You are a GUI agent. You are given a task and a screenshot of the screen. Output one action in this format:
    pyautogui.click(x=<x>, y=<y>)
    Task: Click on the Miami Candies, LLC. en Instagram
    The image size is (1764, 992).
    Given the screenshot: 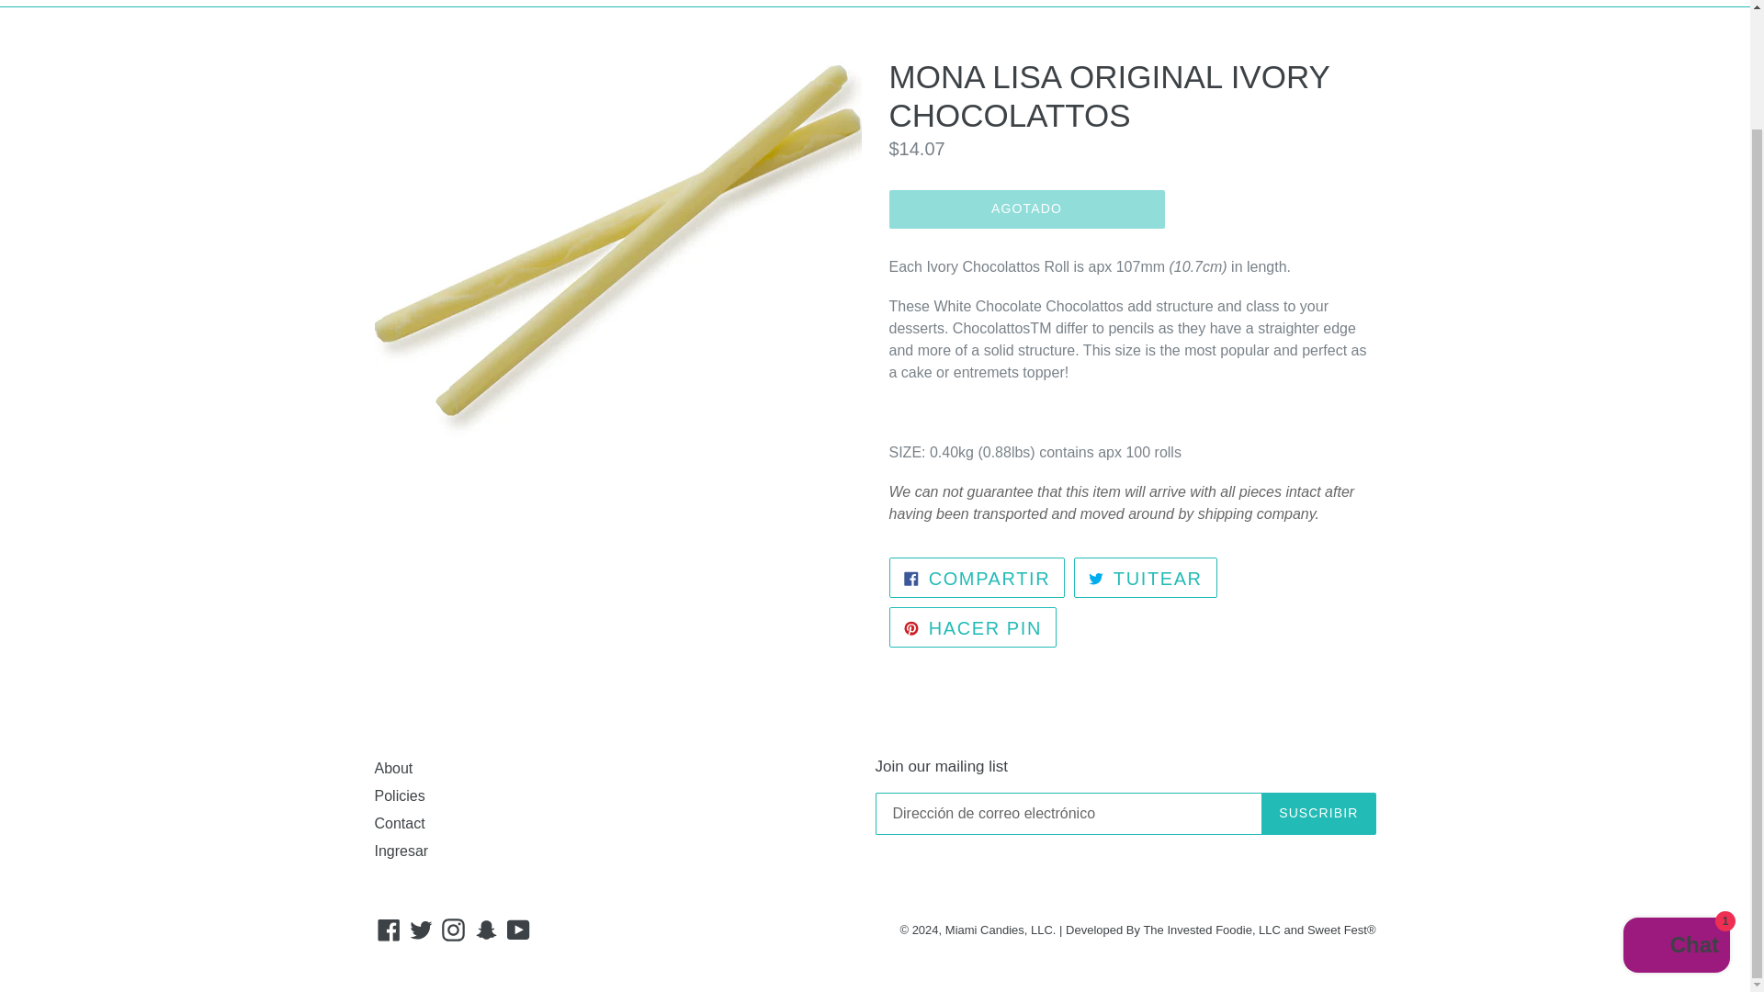 What is the action you would take?
    pyautogui.click(x=972, y=626)
    